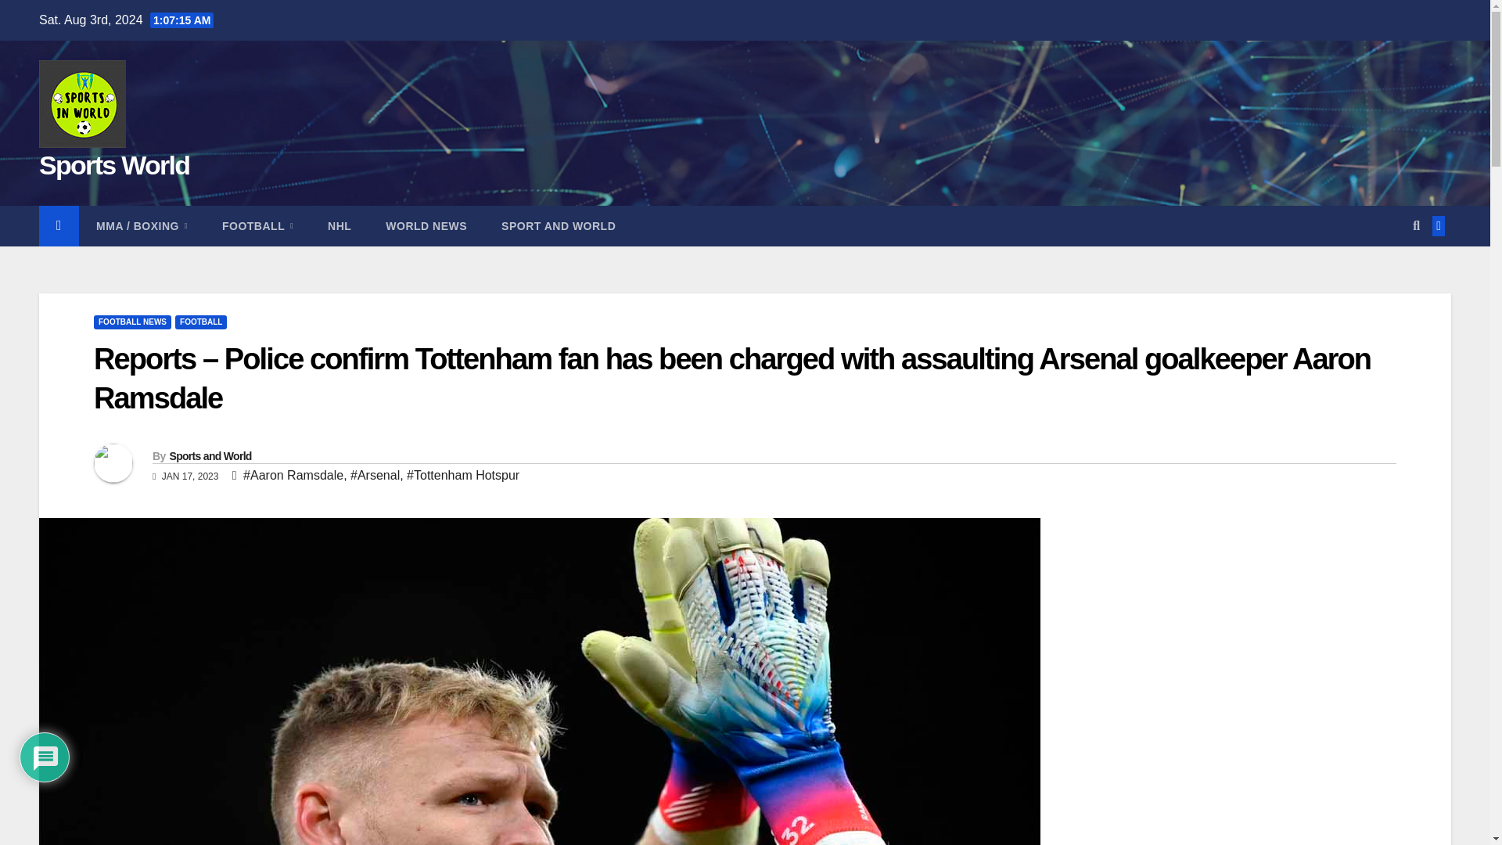 This screenshot has width=1502, height=845. What do you see at coordinates (340, 226) in the screenshot?
I see `NHL` at bounding box center [340, 226].